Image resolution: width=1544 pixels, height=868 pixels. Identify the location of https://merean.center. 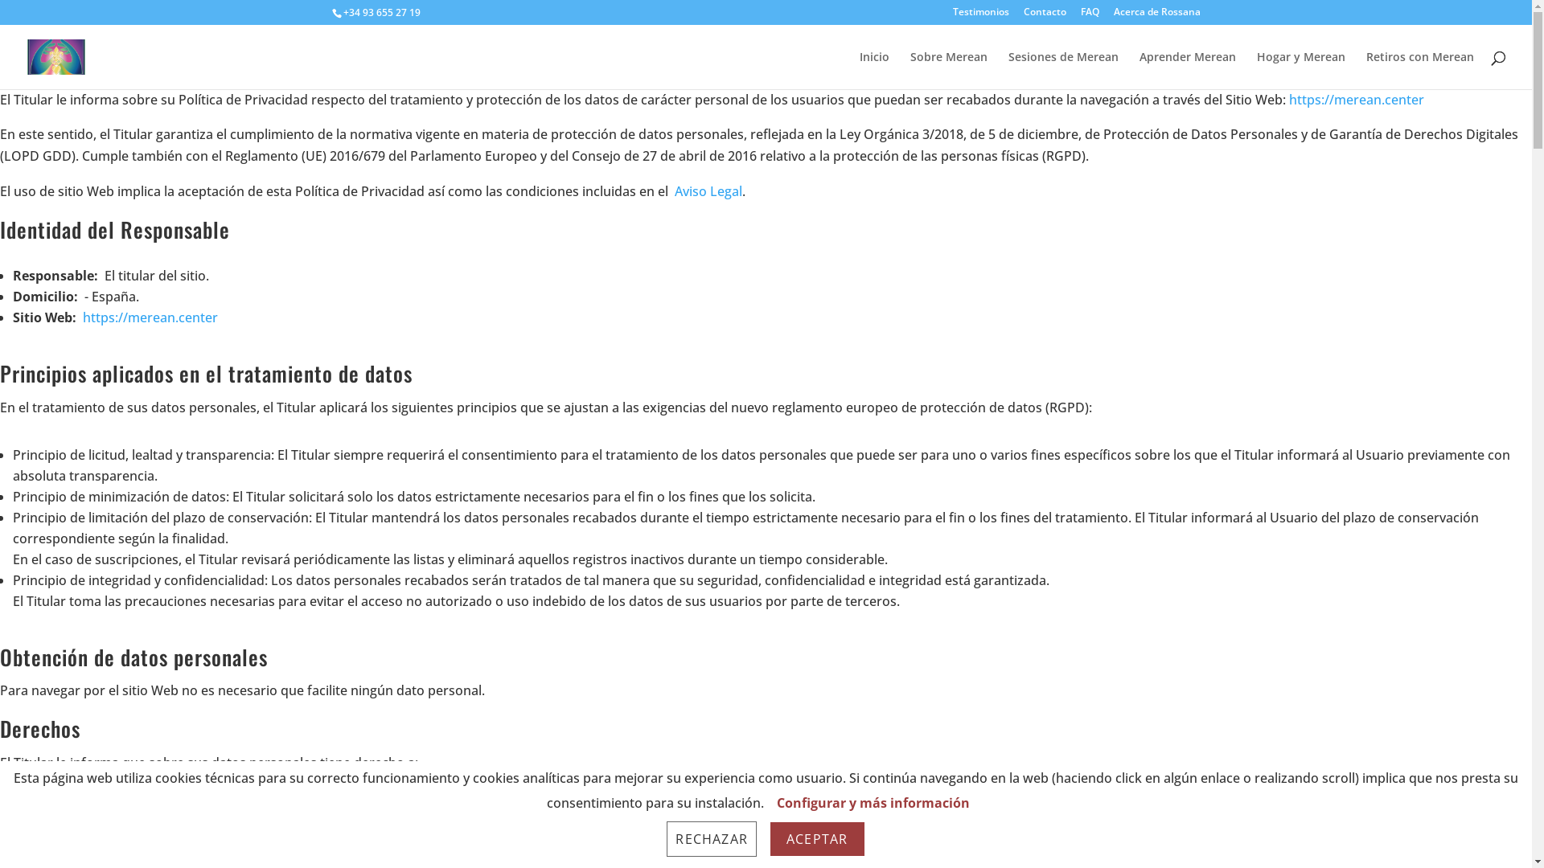
(150, 317).